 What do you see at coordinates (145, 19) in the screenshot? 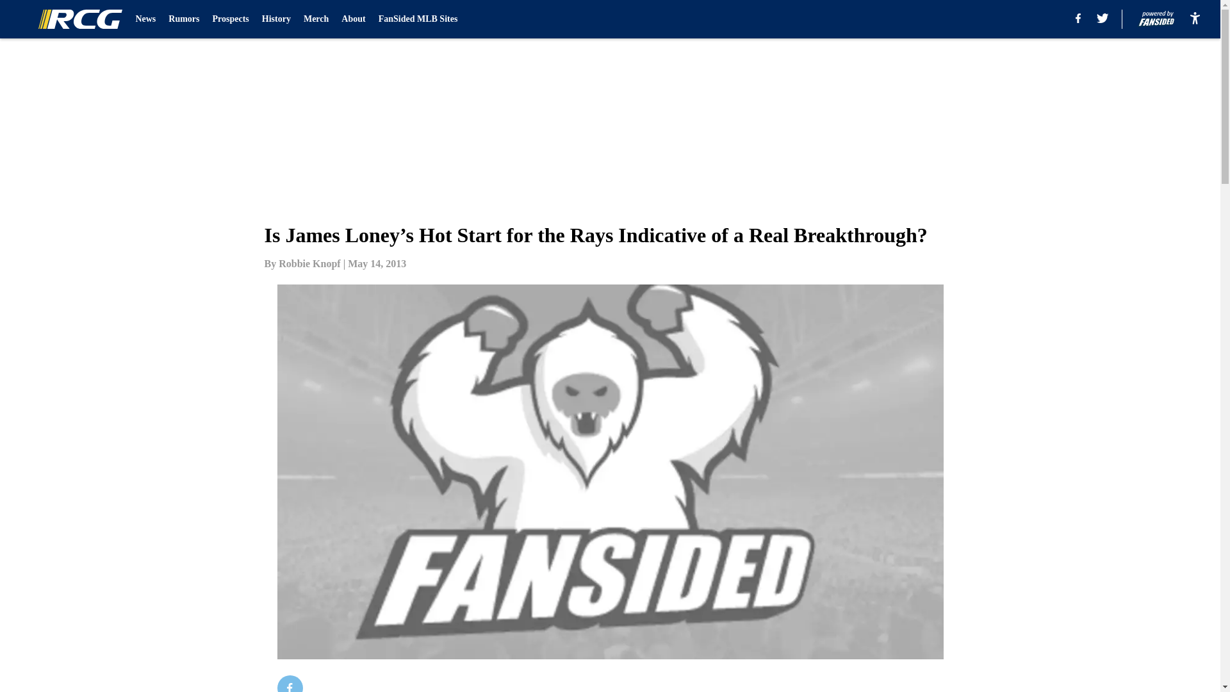
I see `News` at bounding box center [145, 19].